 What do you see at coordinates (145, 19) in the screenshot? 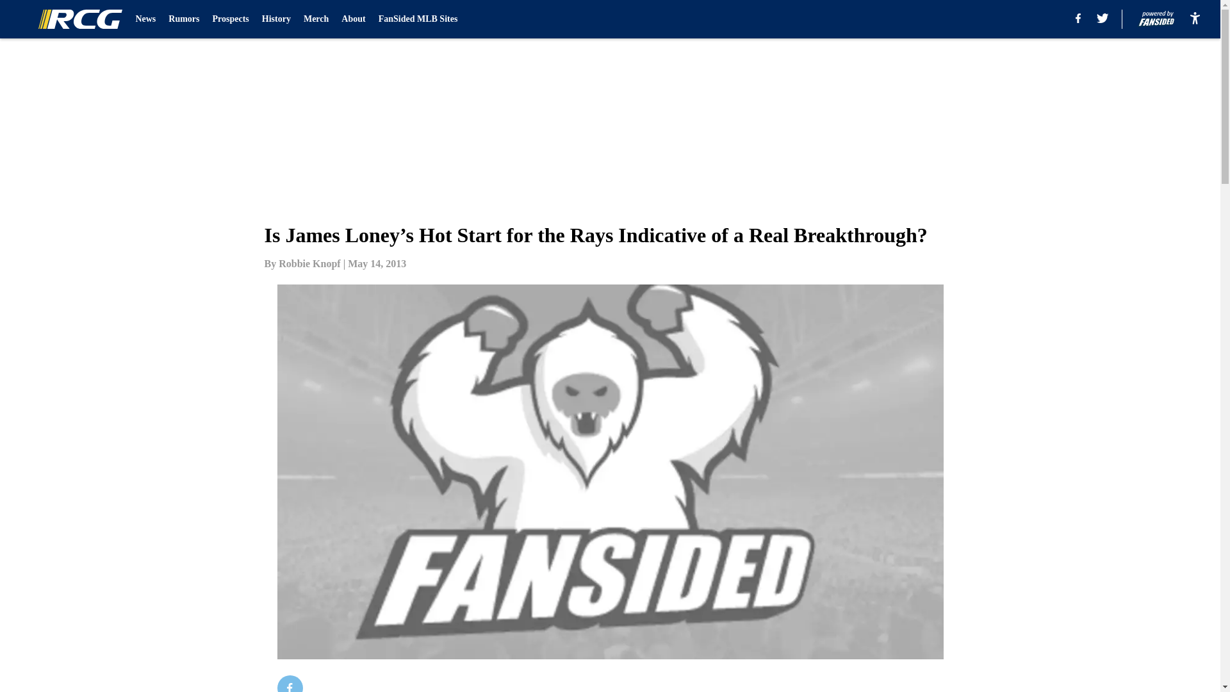
I see `News` at bounding box center [145, 19].